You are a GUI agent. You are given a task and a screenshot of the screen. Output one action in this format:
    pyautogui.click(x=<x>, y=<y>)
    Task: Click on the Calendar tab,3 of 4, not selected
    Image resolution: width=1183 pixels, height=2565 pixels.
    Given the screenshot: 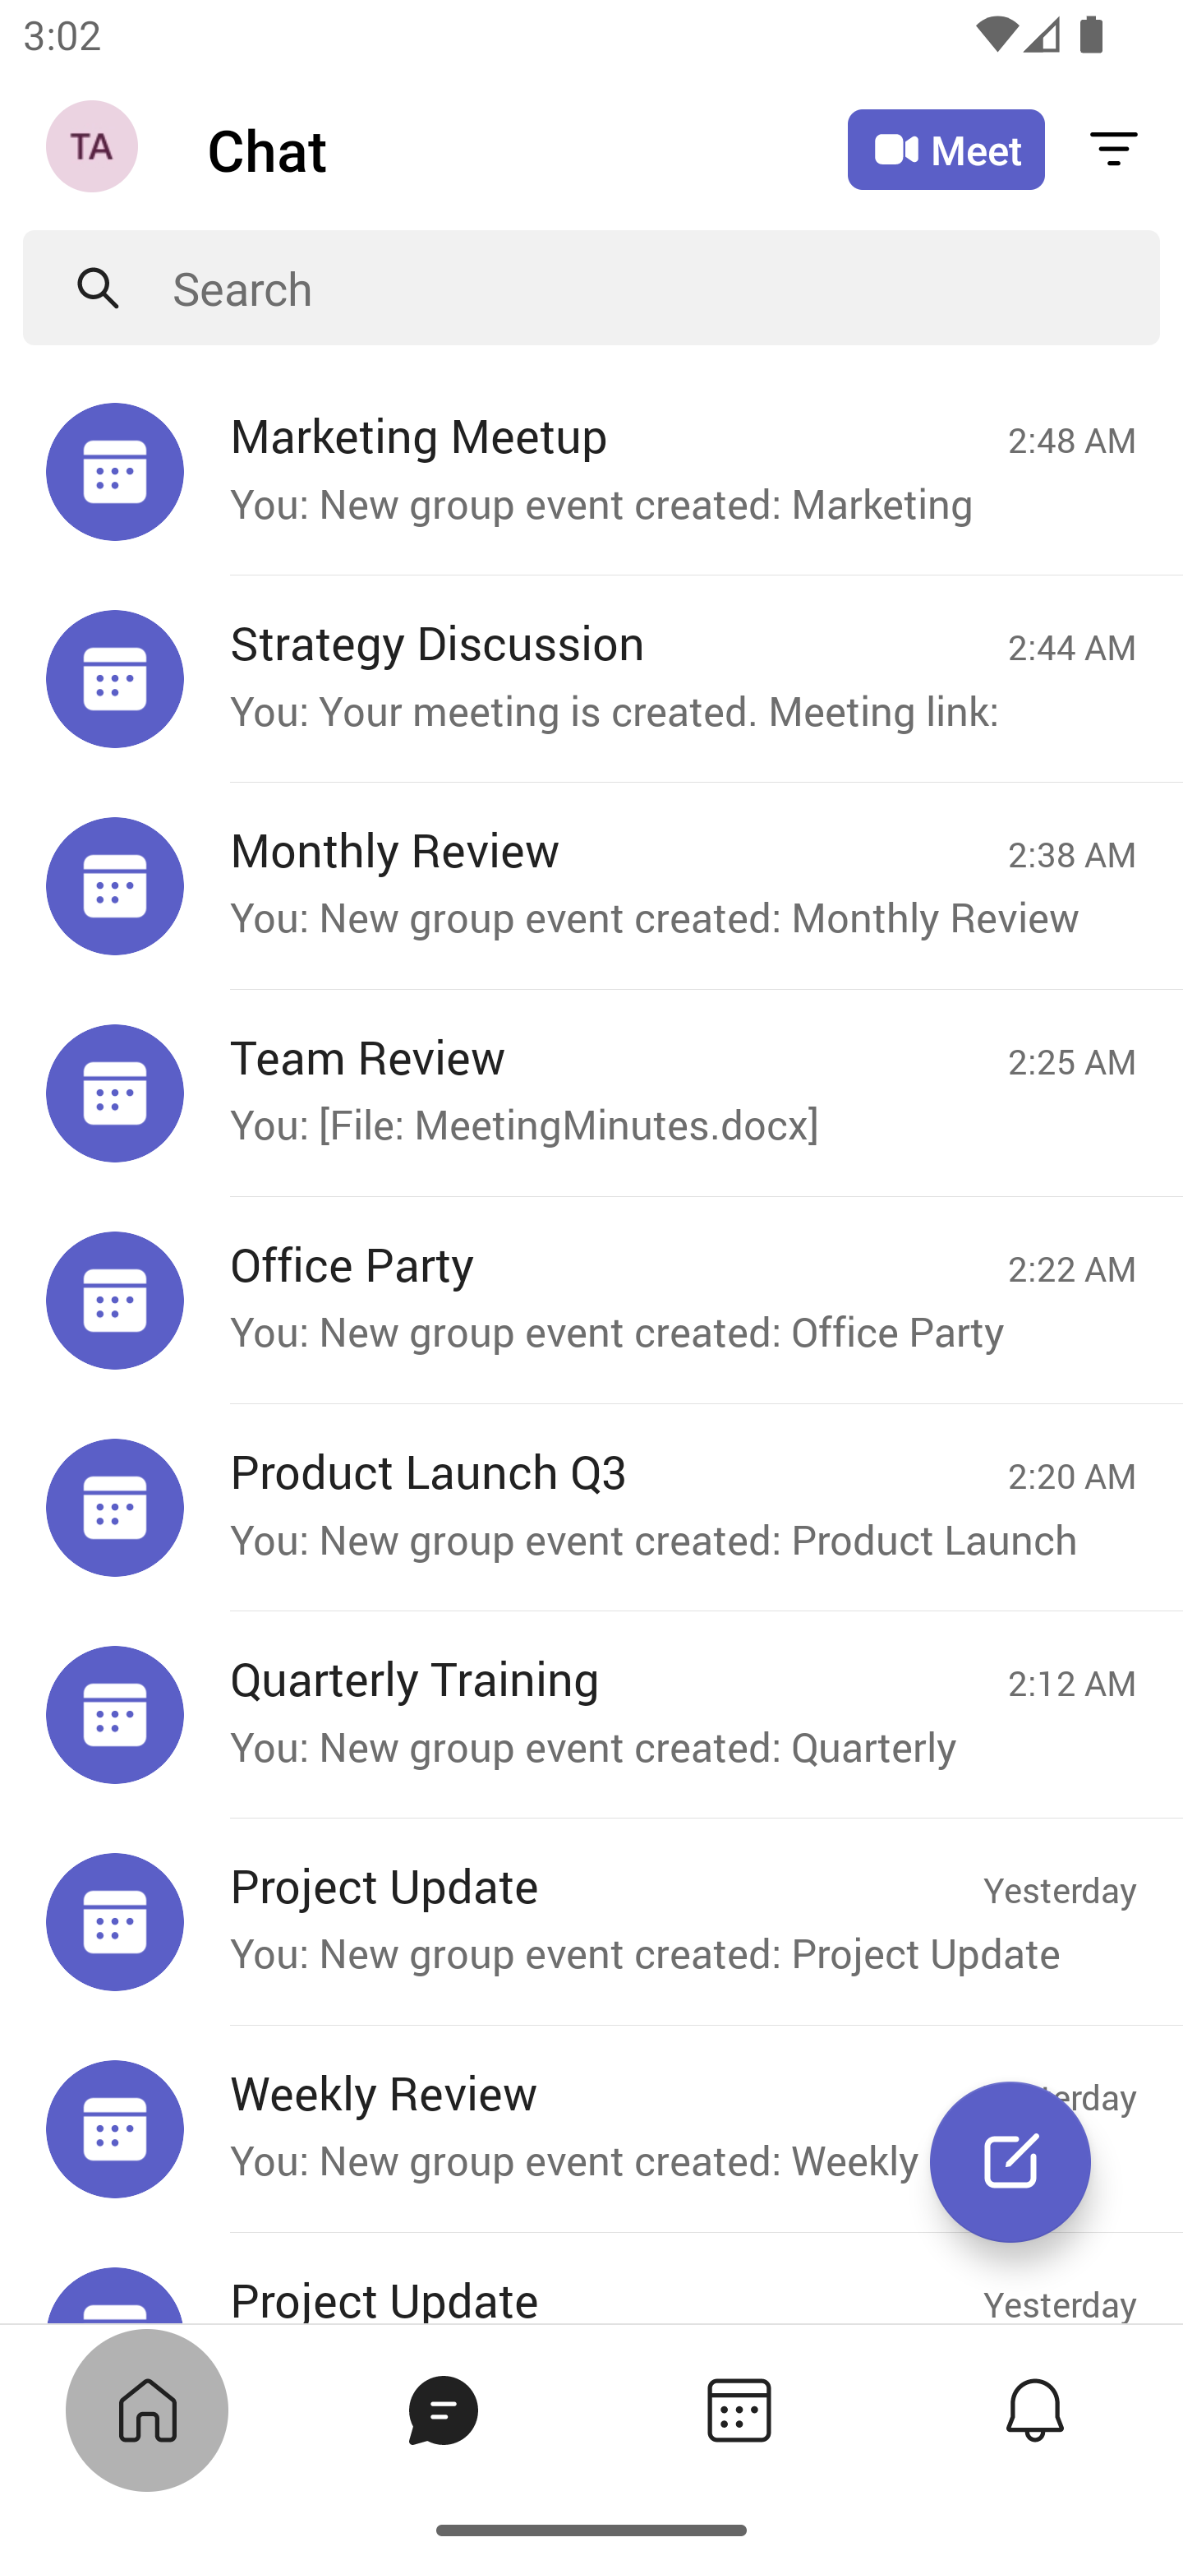 What is the action you would take?
    pyautogui.click(x=739, y=2409)
    